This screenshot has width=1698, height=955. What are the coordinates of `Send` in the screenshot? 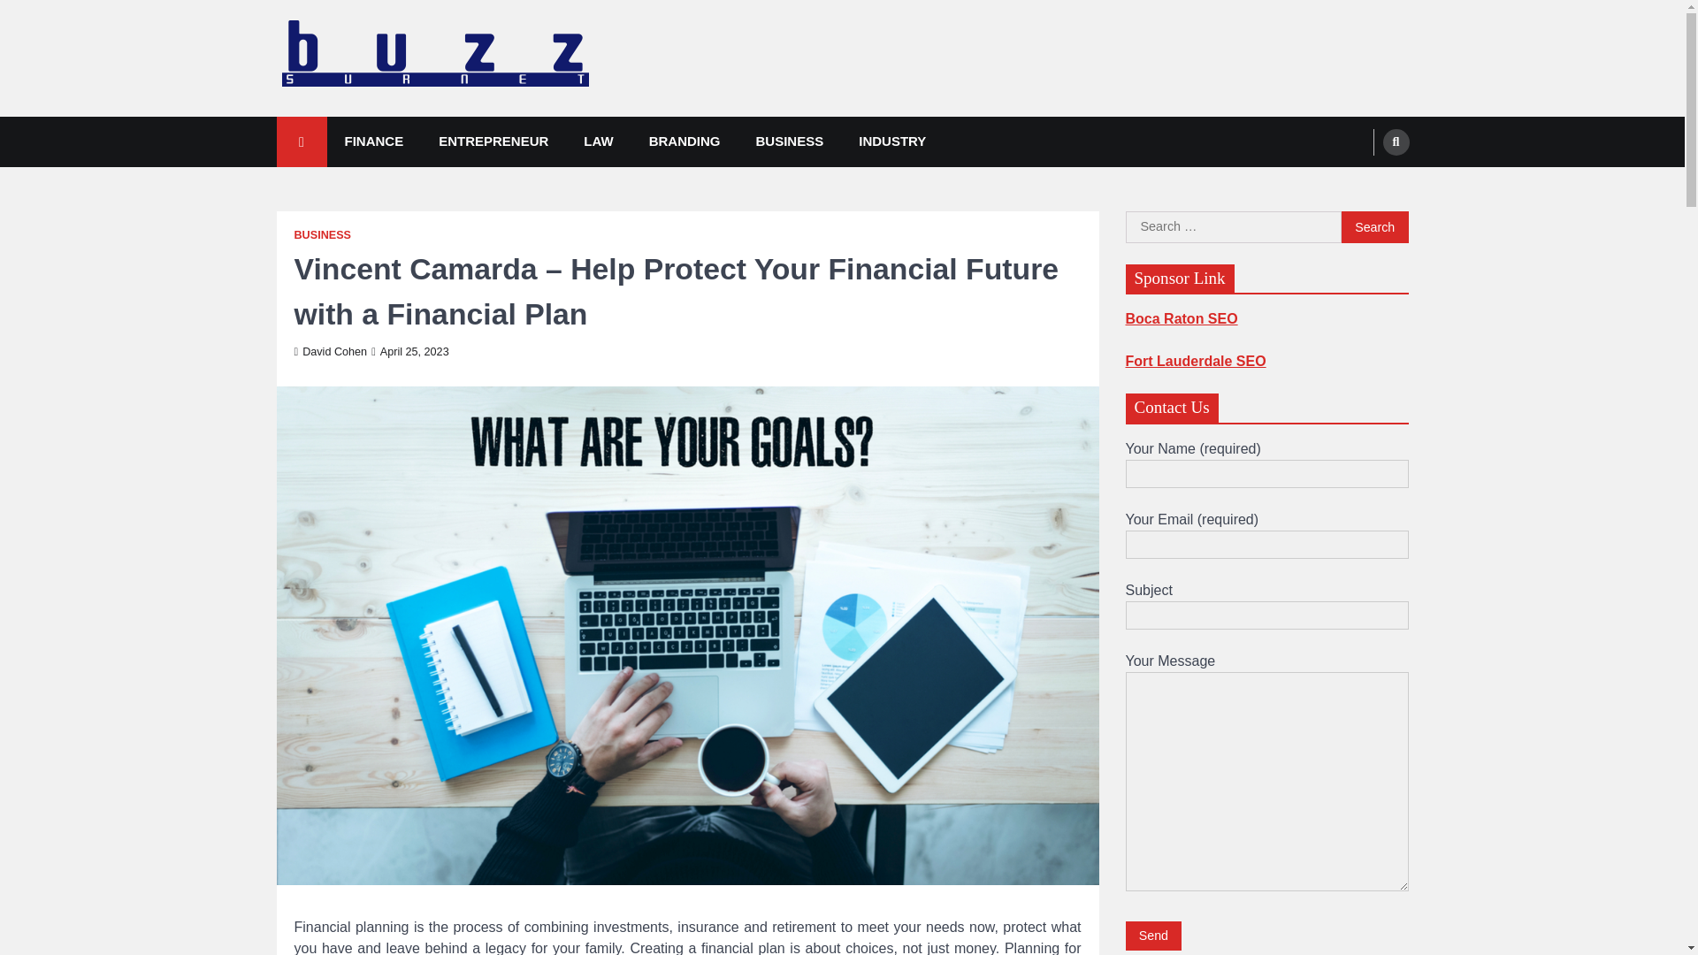 It's located at (1153, 936).